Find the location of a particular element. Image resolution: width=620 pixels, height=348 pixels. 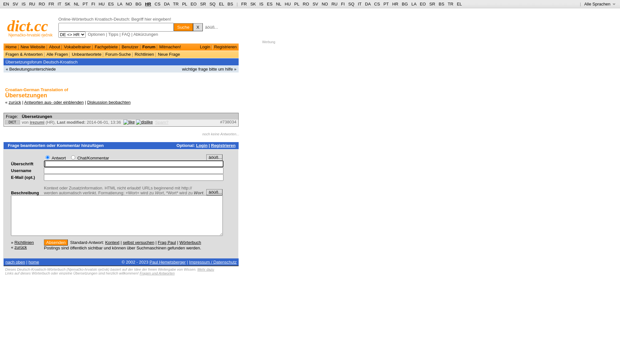

Mitmachen! is located at coordinates (170, 47).